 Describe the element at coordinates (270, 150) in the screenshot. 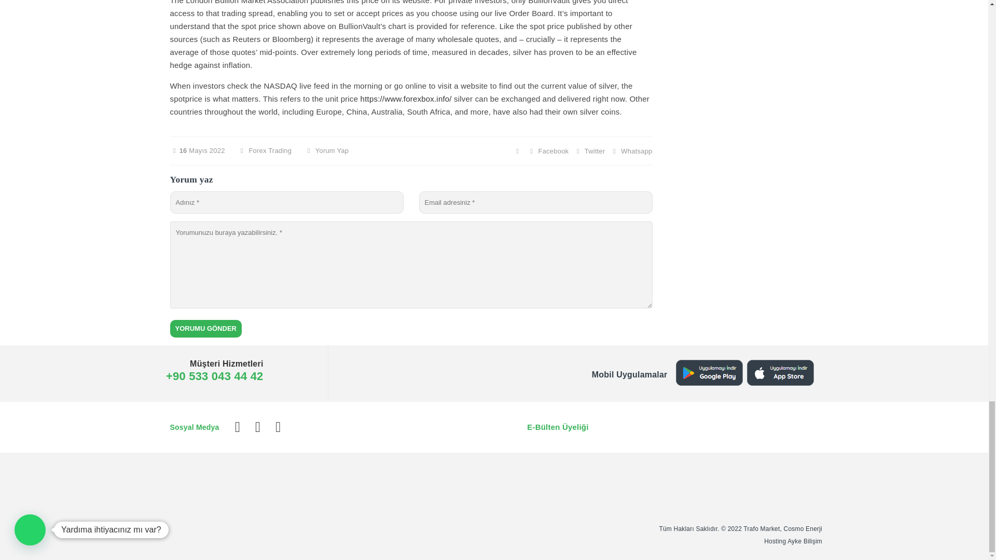

I see `Forex Trading` at that location.